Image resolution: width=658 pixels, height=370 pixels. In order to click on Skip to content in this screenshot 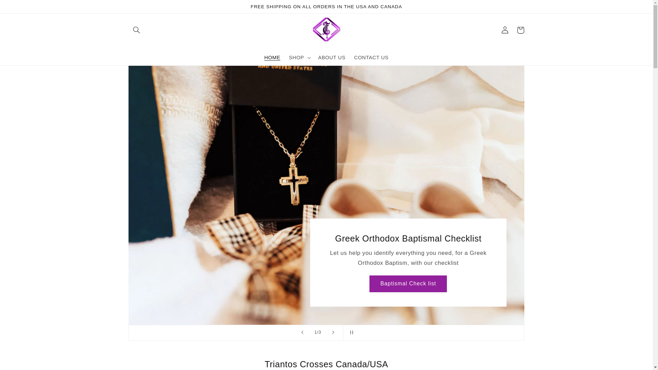, I will do `click(22, 8)`.